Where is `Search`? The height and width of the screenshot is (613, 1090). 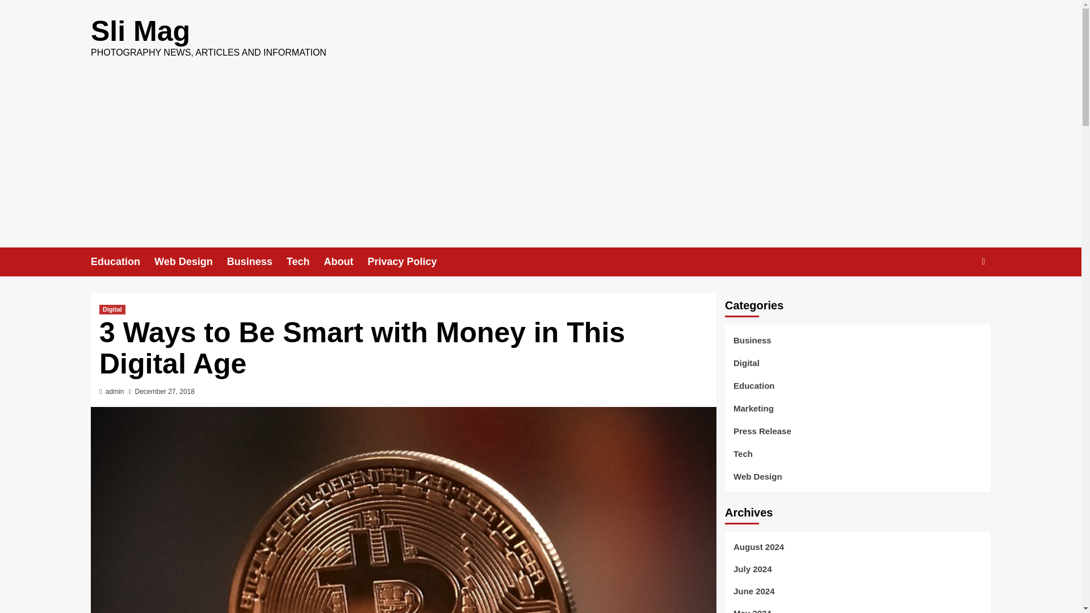
Search is located at coordinates (957, 296).